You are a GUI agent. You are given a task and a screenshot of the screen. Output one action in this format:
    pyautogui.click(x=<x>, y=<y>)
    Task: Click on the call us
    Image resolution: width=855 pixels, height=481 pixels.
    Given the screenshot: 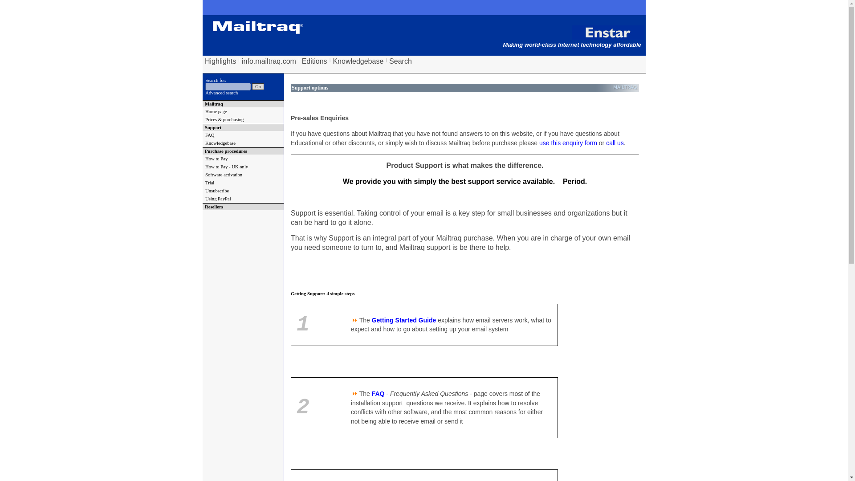 What is the action you would take?
    pyautogui.click(x=615, y=143)
    